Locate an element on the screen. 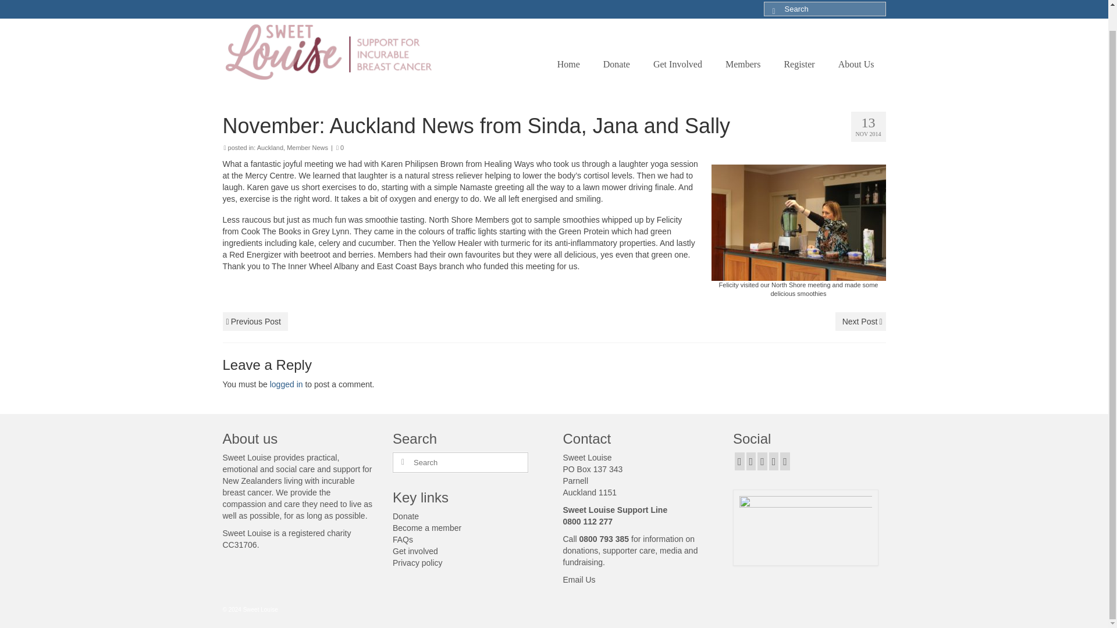  Twitter is located at coordinates (750, 461).